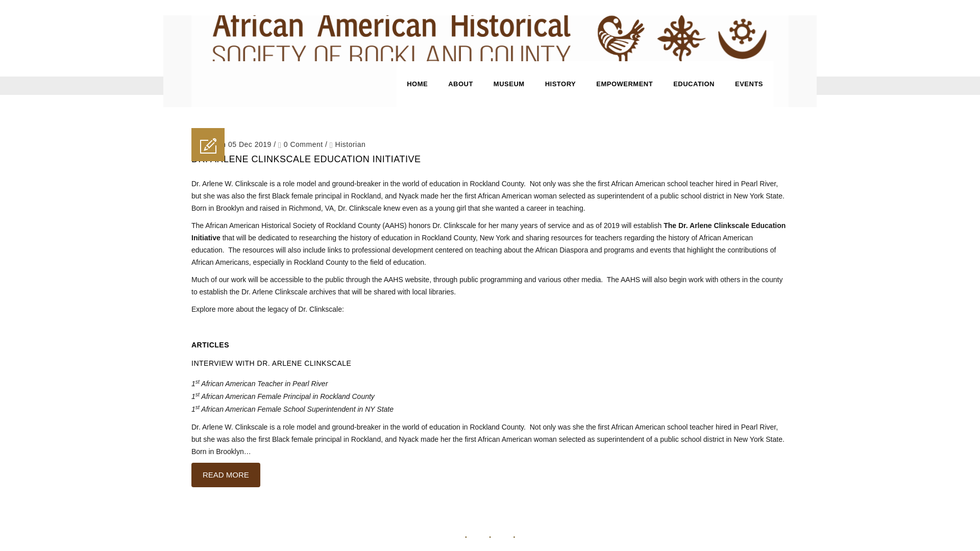  Describe the element at coordinates (694, 84) in the screenshot. I see `EDUCATION` at that location.